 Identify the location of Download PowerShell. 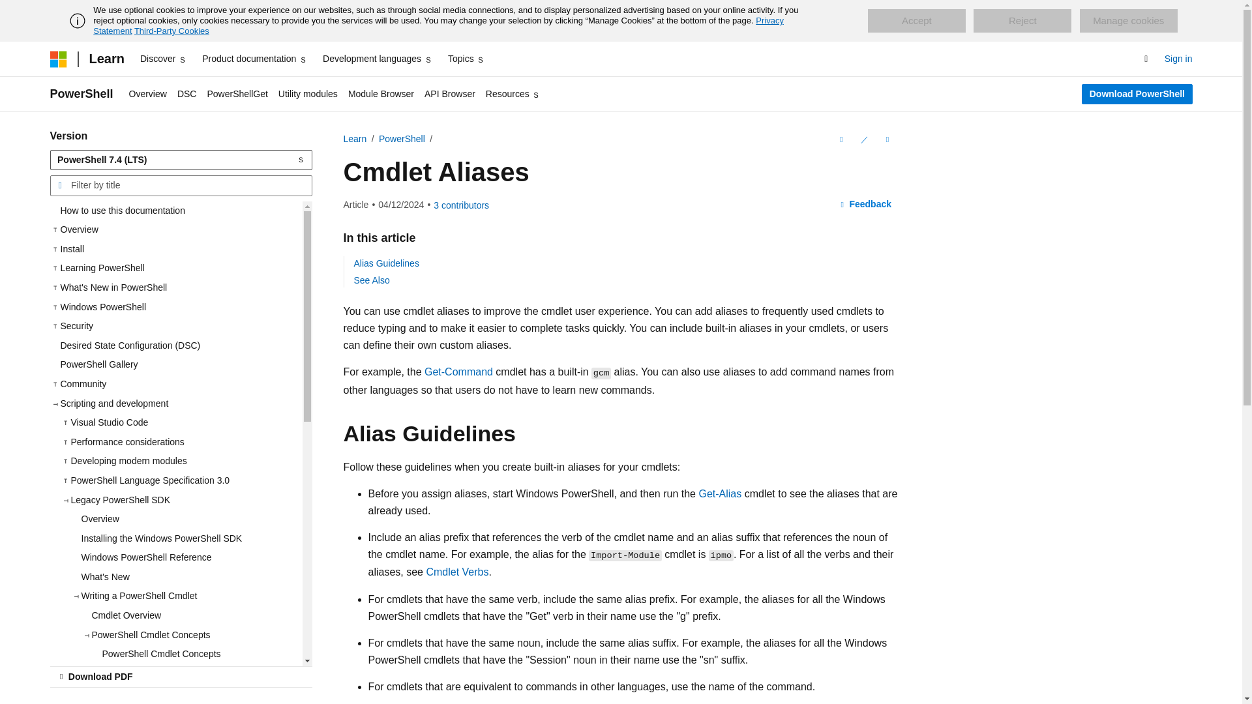
(1136, 94).